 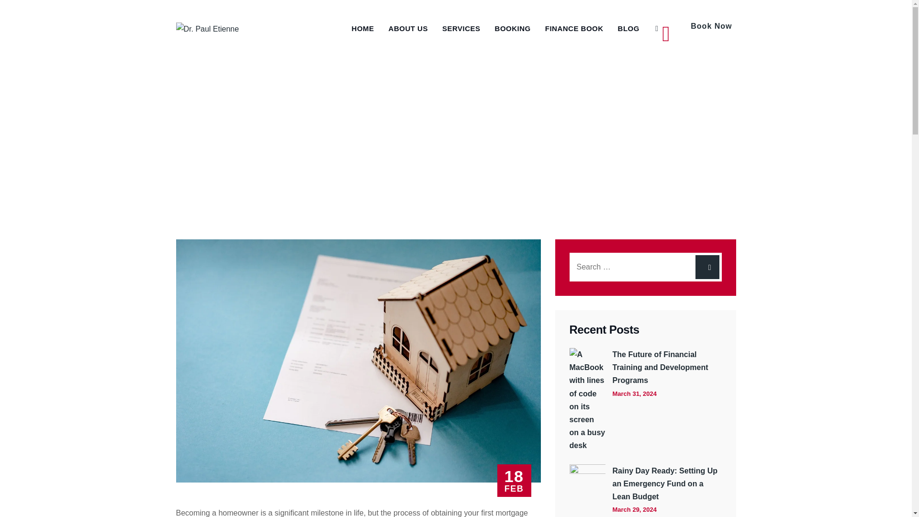 I want to click on March 29, 2024, so click(x=635, y=509).